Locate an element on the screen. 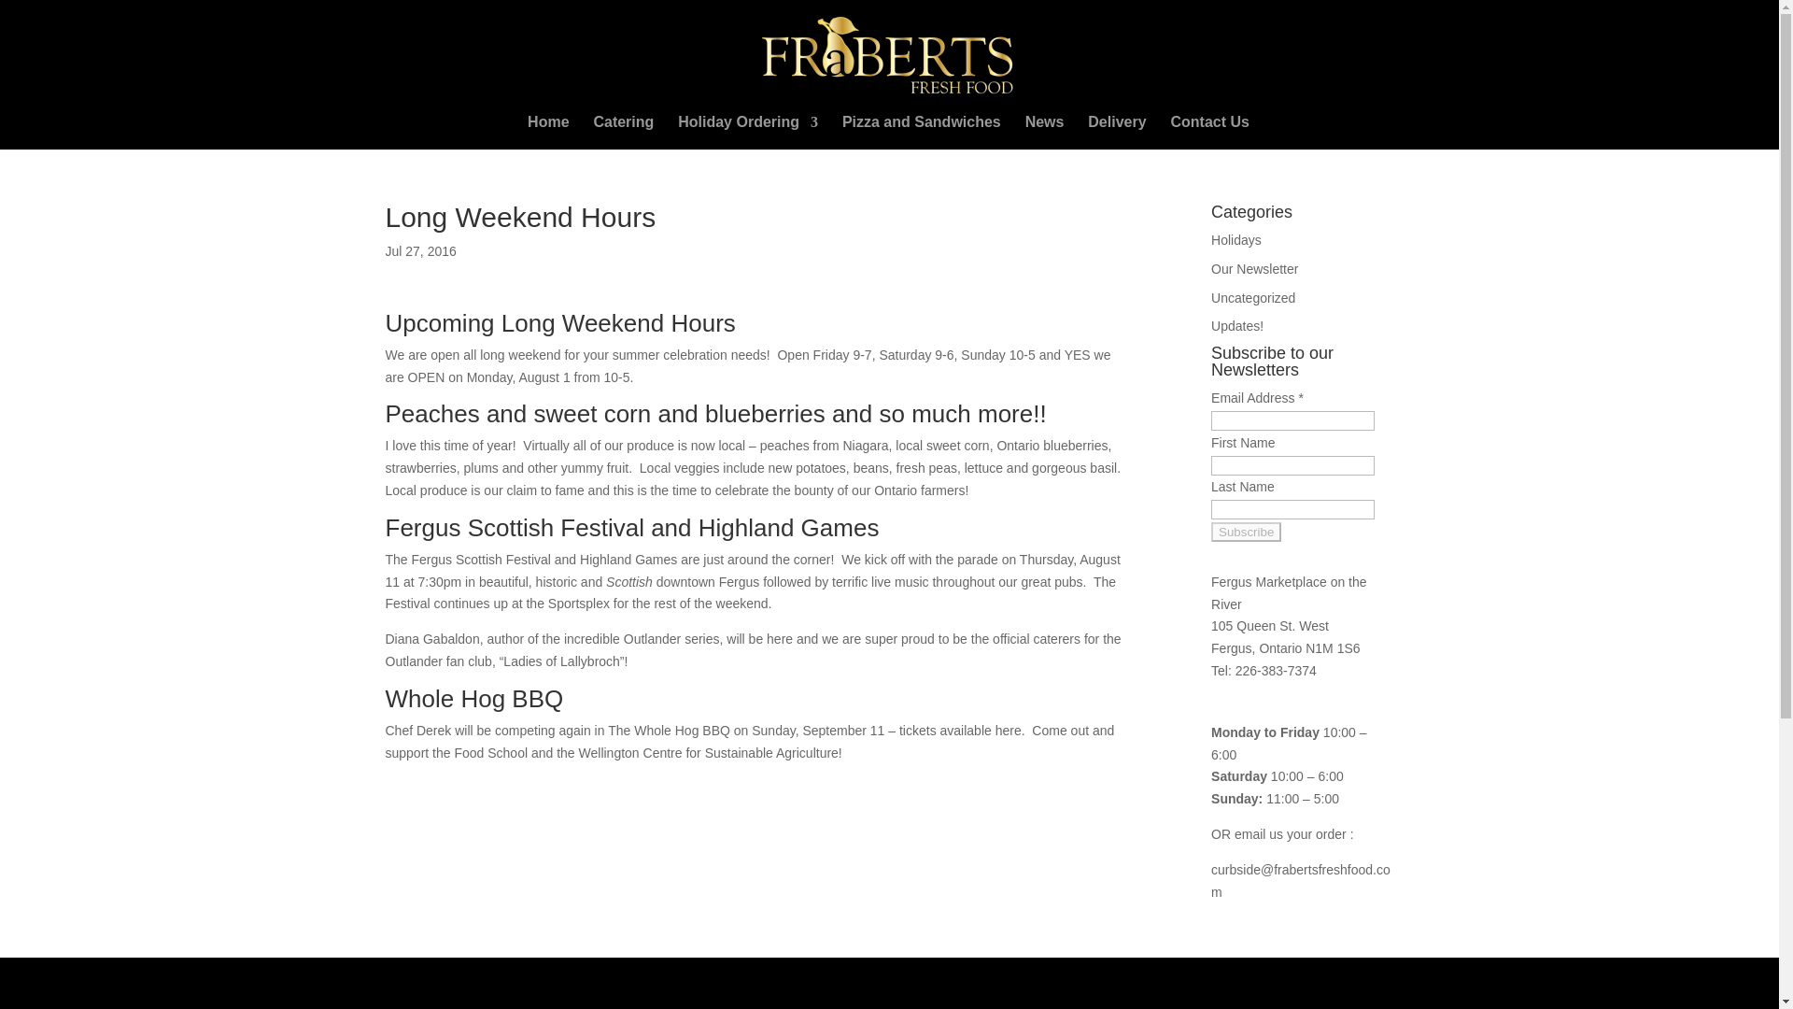 Image resolution: width=1793 pixels, height=1009 pixels. Holiday Ordering is located at coordinates (747, 133).